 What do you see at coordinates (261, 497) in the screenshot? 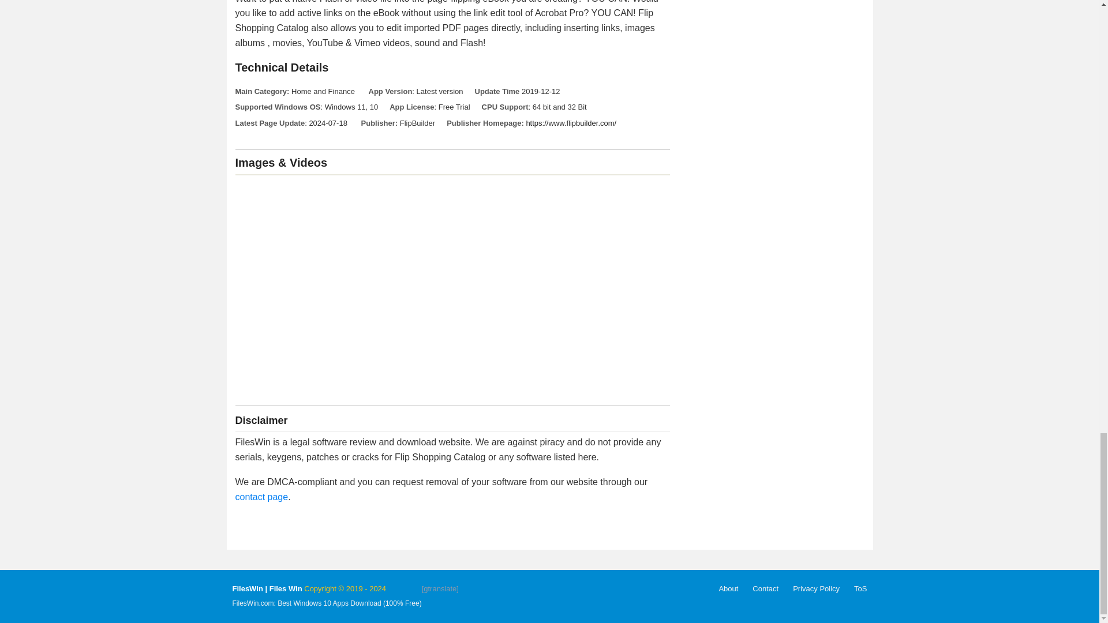
I see `contact page` at bounding box center [261, 497].